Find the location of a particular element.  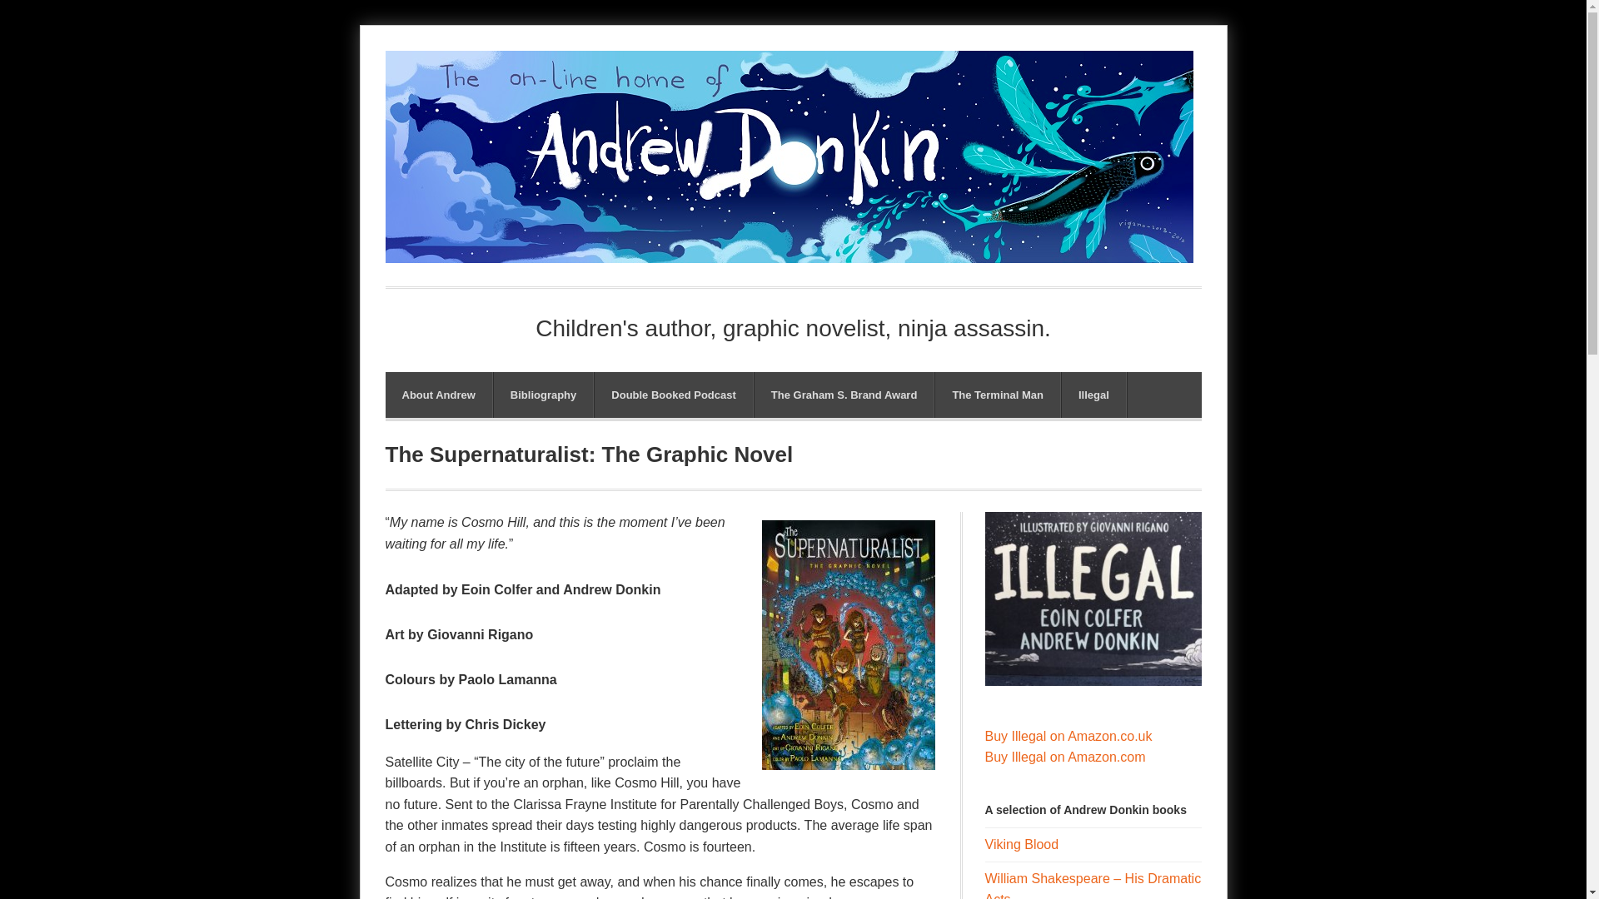

Double Booked Podcast is located at coordinates (674, 395).